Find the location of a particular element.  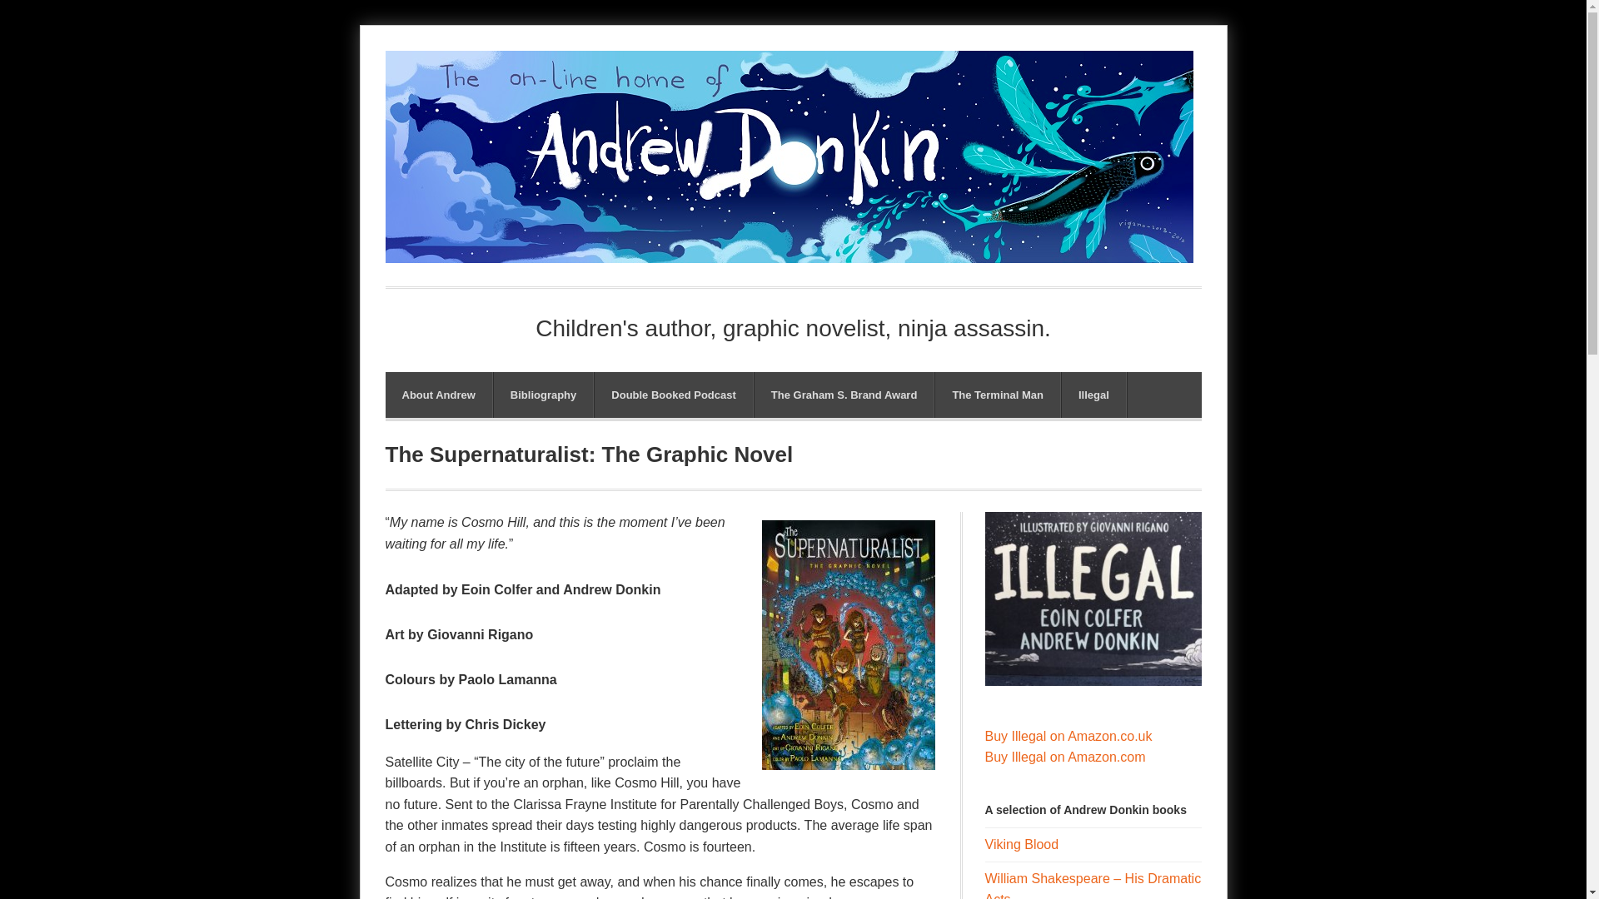

Double Booked Podcast is located at coordinates (674, 395).